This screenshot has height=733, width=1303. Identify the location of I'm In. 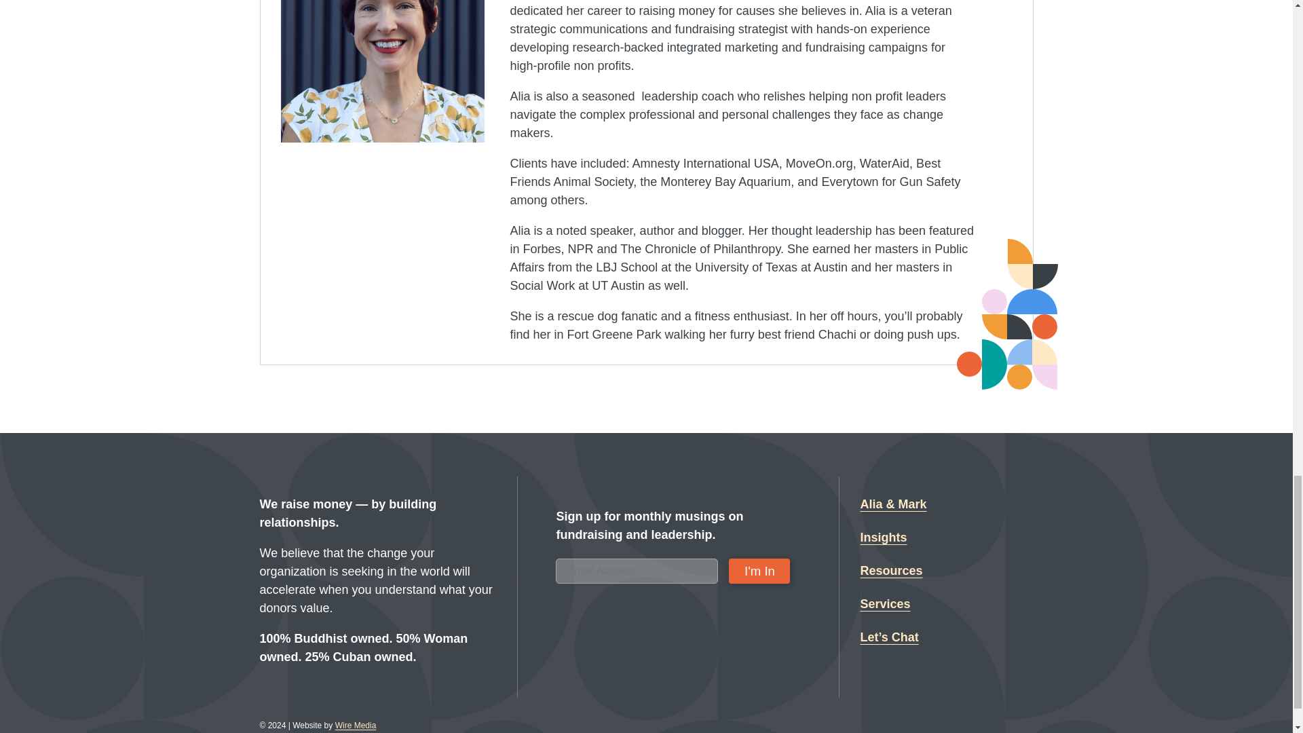
(759, 570).